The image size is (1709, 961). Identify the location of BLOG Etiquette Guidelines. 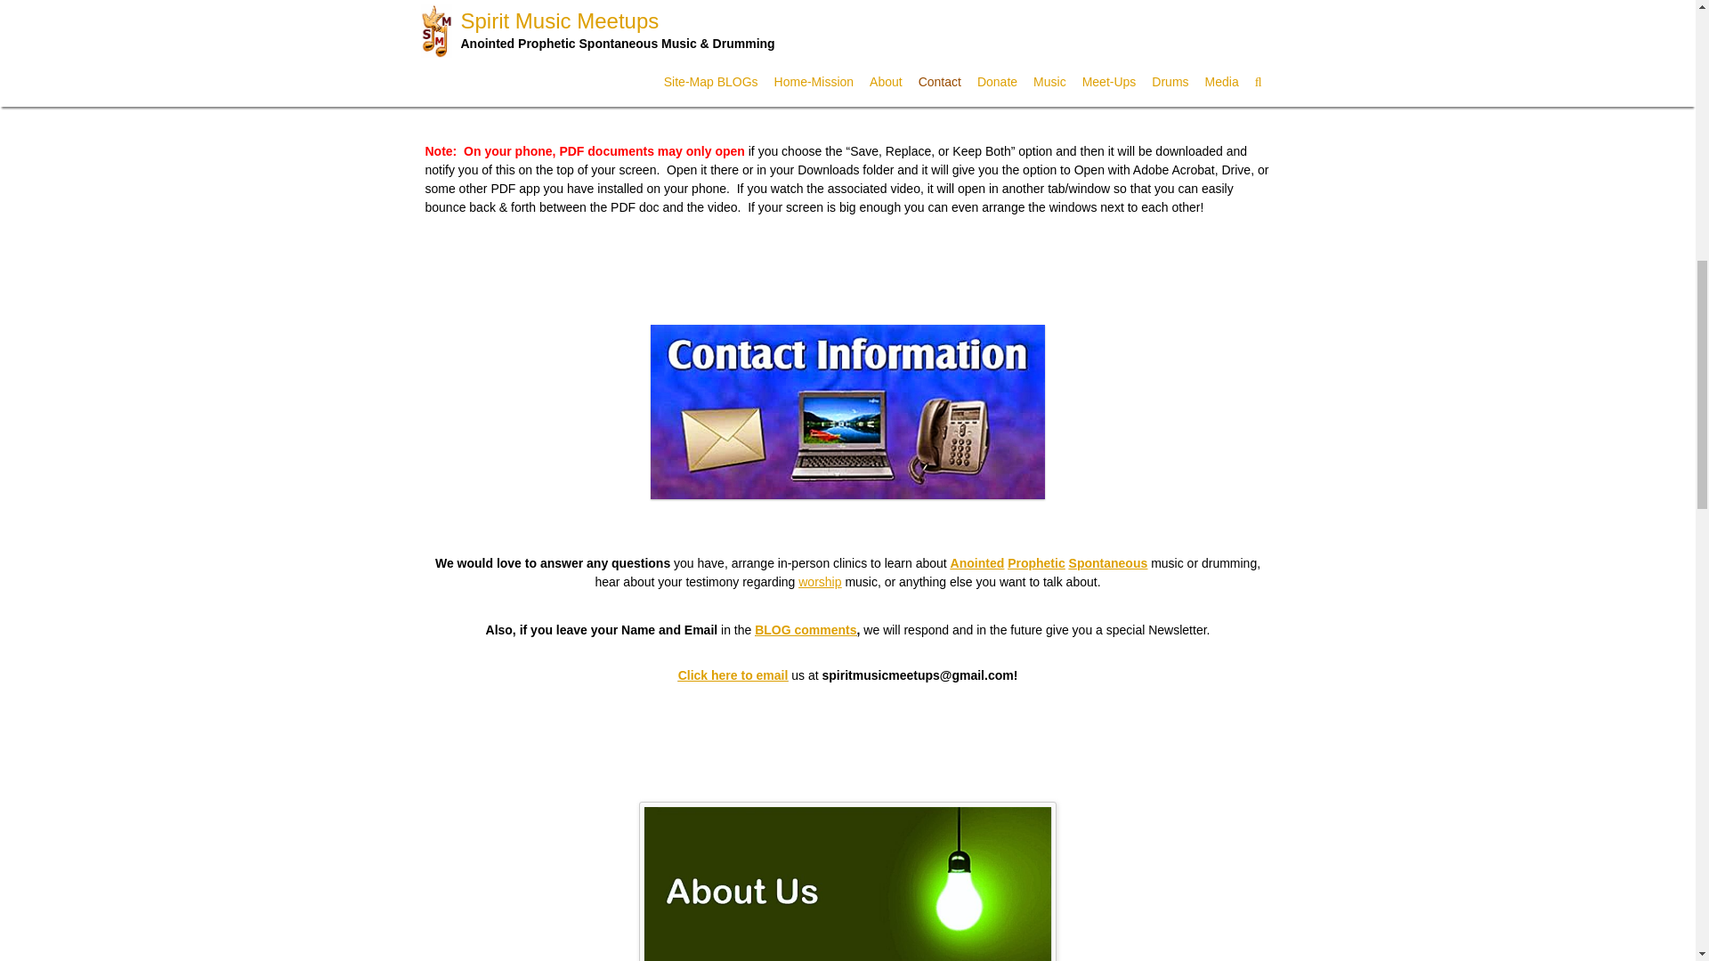
(1013, 79).